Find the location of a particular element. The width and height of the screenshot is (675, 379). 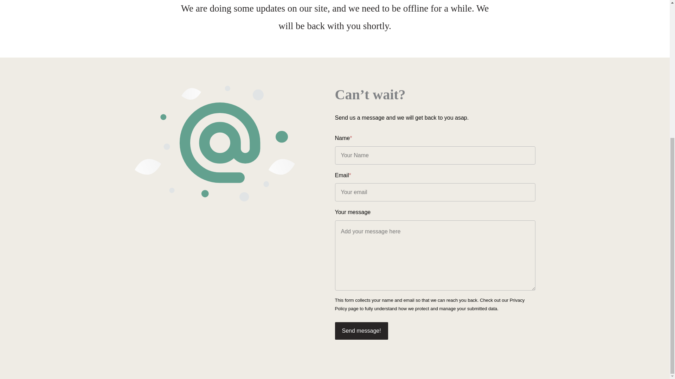

Privacy Policy is located at coordinates (430, 304).